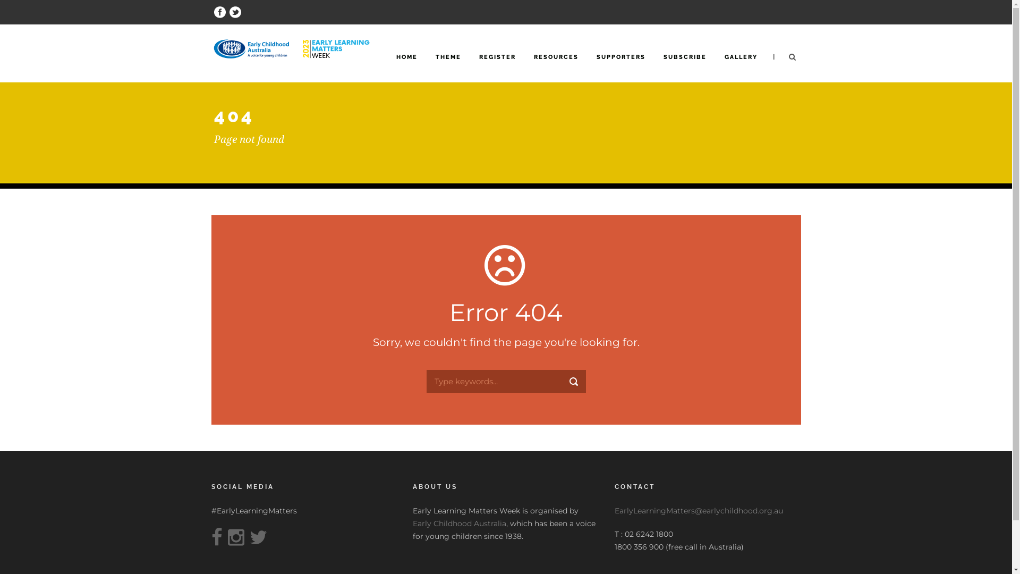 The height and width of the screenshot is (574, 1020). Describe the element at coordinates (497, 67) in the screenshot. I see `REGISTER` at that location.